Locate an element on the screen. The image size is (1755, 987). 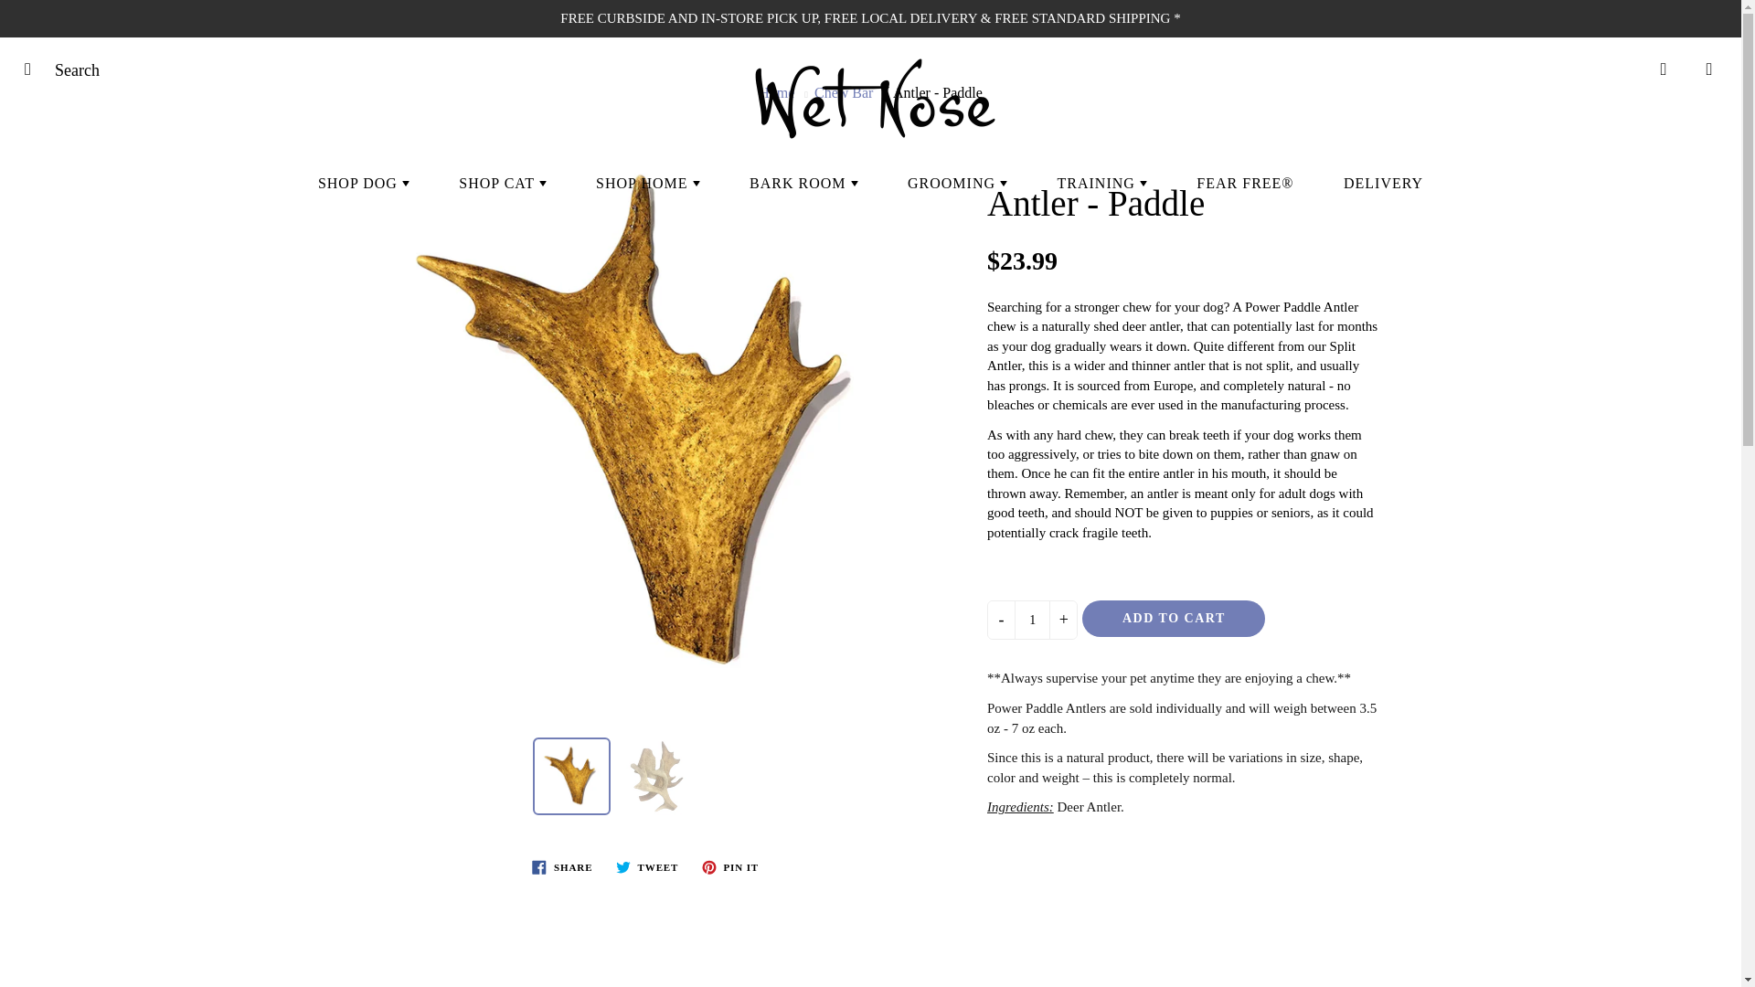
Home is located at coordinates (776, 92).